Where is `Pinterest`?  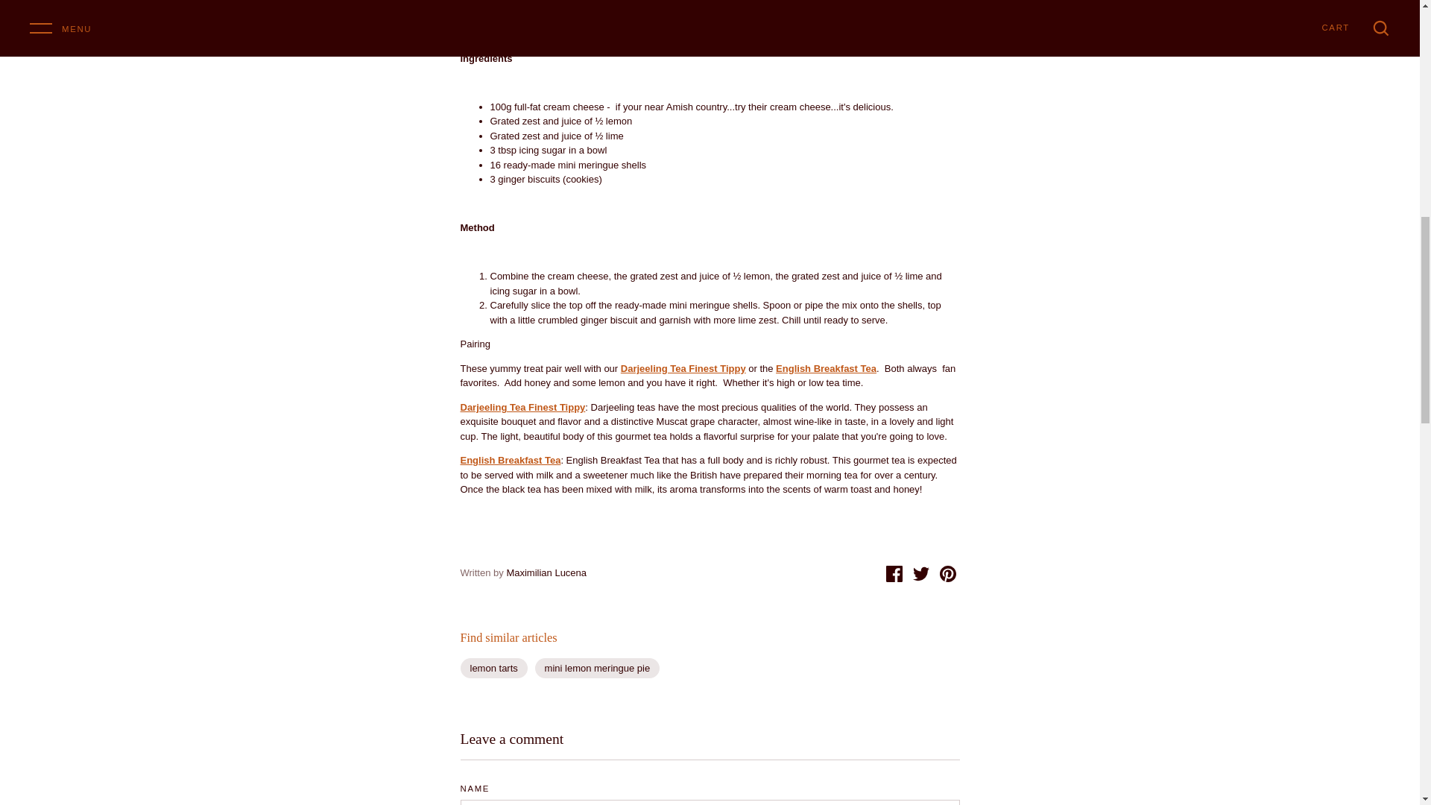 Pinterest is located at coordinates (947, 574).